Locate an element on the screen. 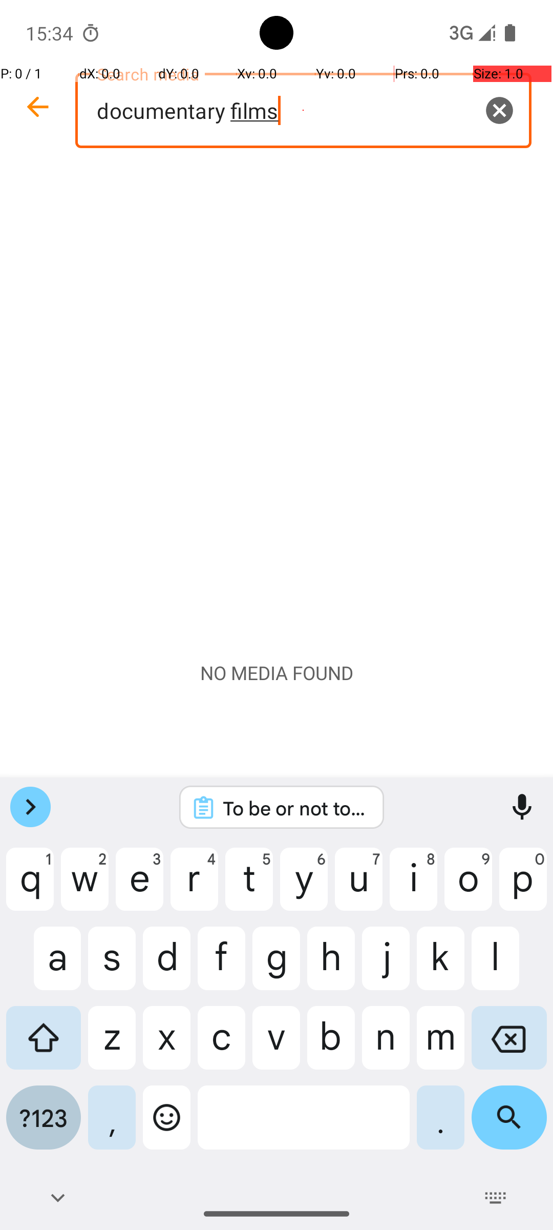 The width and height of the screenshot is (553, 1230). NO MEDIA FOUND is located at coordinates (276, 673).